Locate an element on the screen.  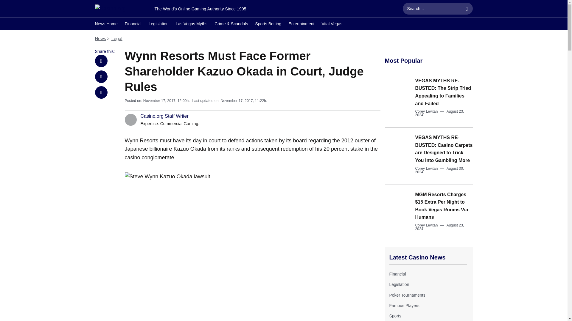
Sports is located at coordinates (395, 316).